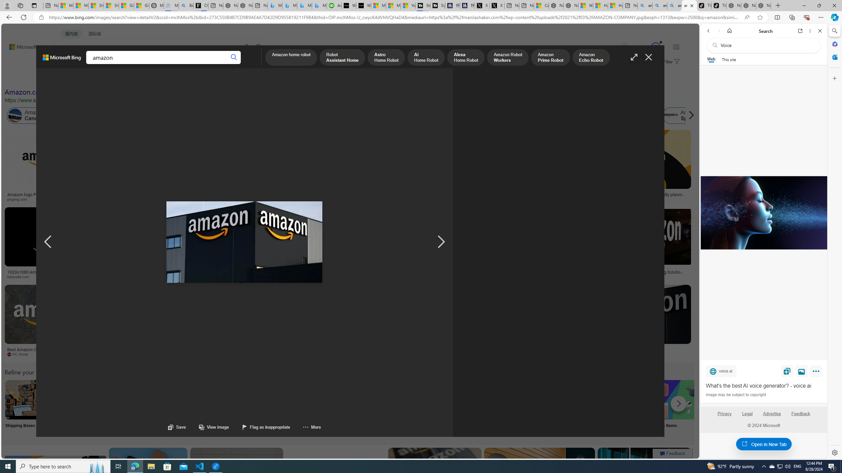 This screenshot has height=473, width=842. What do you see at coordinates (734, 6) in the screenshot?
I see `Nordace - Best Sellers` at bounding box center [734, 6].